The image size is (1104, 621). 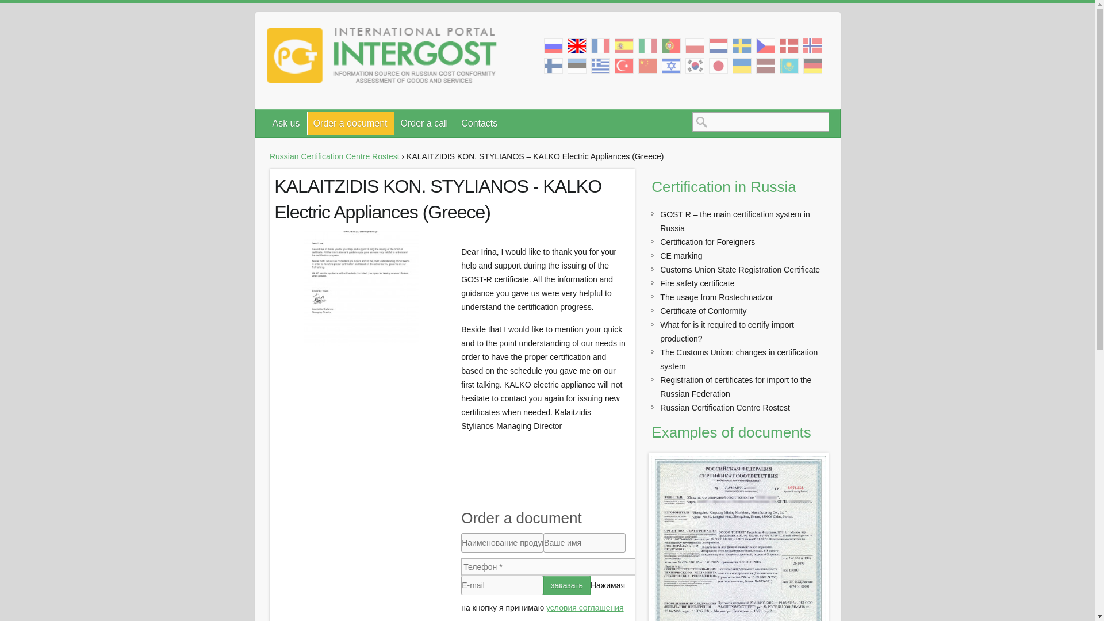 I want to click on Fire safety certificate, so click(x=697, y=283).